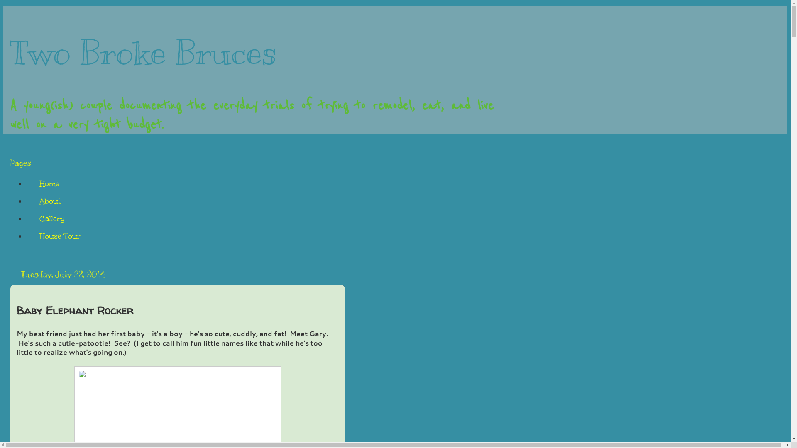 The width and height of the screenshot is (797, 448). I want to click on House Tour, so click(60, 236).